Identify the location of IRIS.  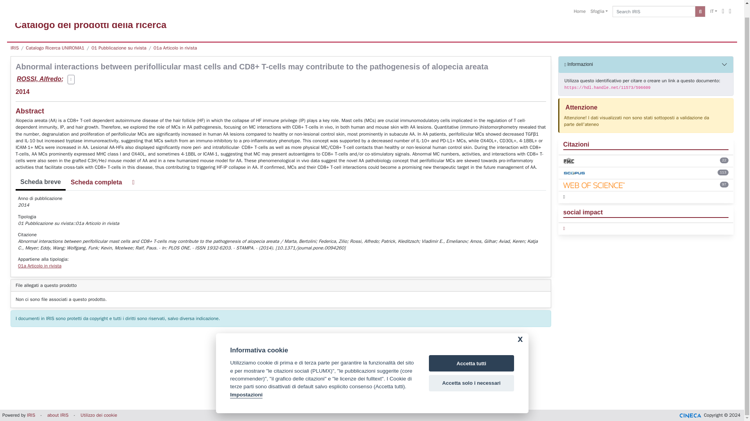
(31, 415).